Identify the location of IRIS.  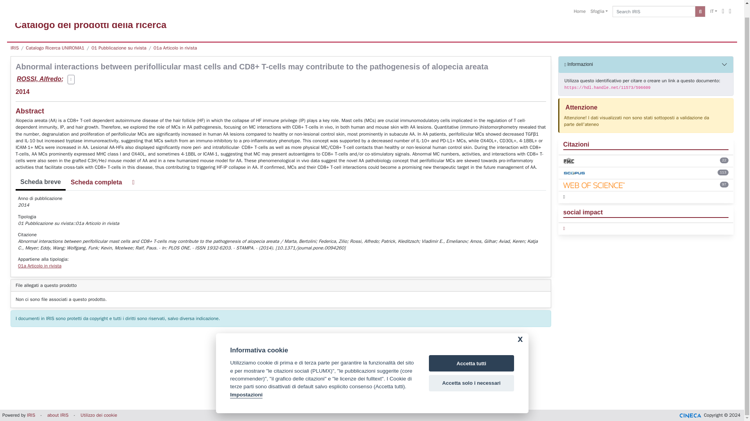
(31, 415).